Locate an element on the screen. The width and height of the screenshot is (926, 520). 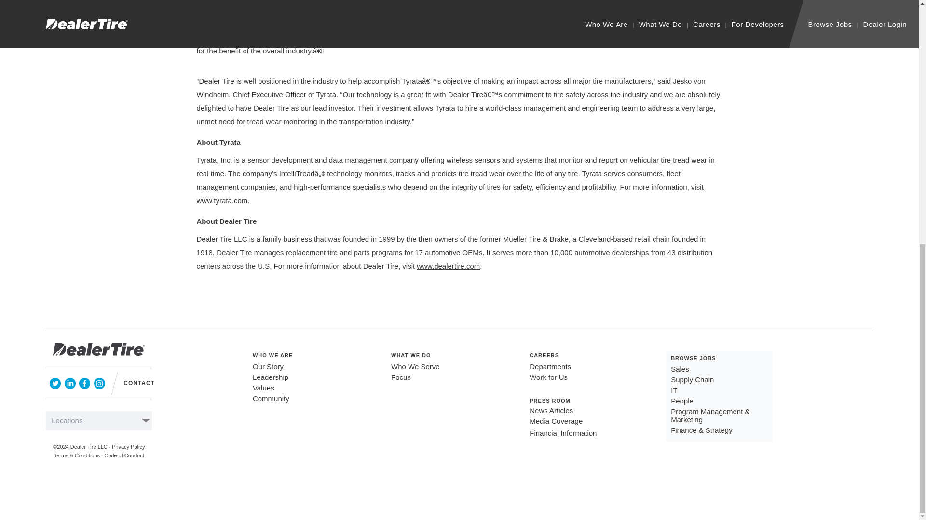
WHAT WE DO is located at coordinates (411, 355).